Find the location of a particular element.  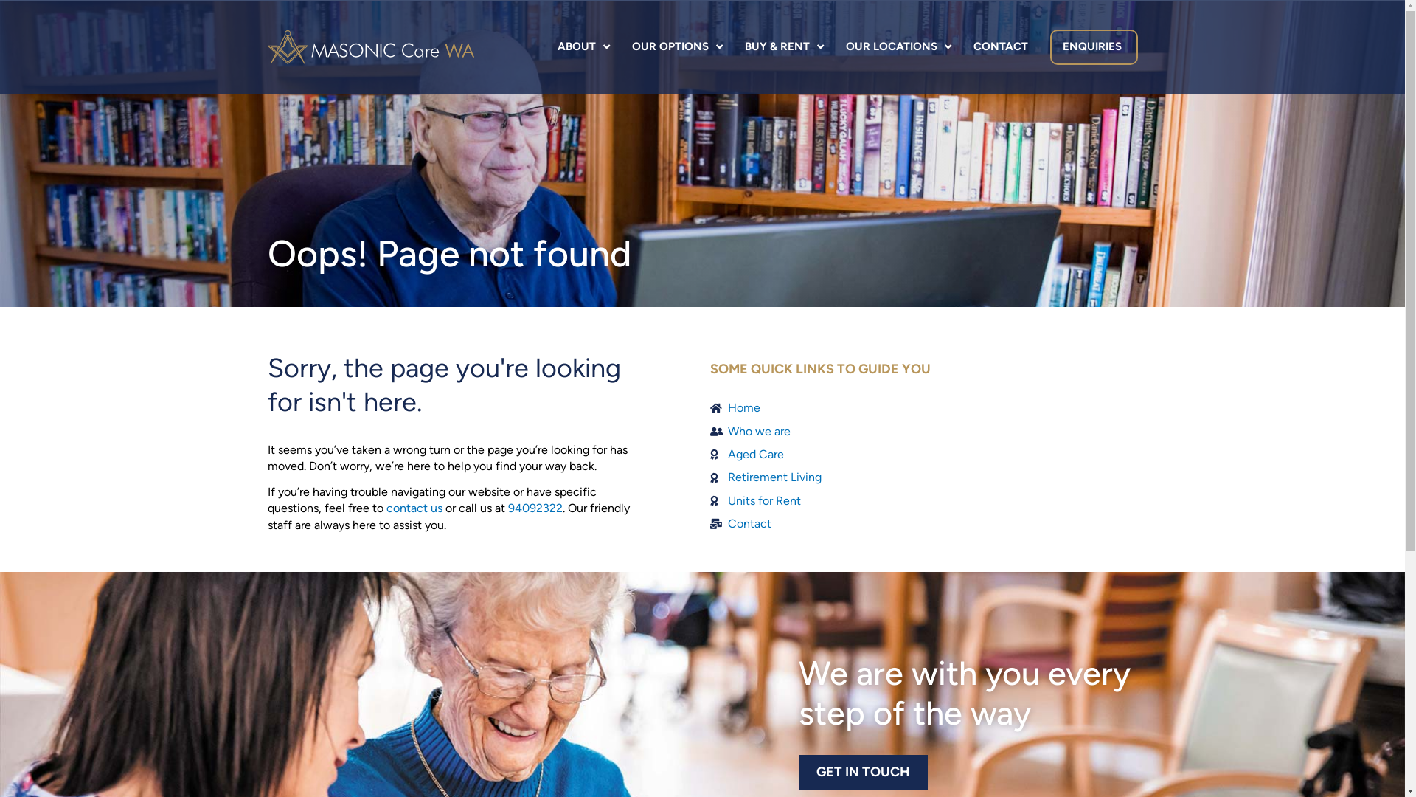

Units for Rent is located at coordinates (923, 501).